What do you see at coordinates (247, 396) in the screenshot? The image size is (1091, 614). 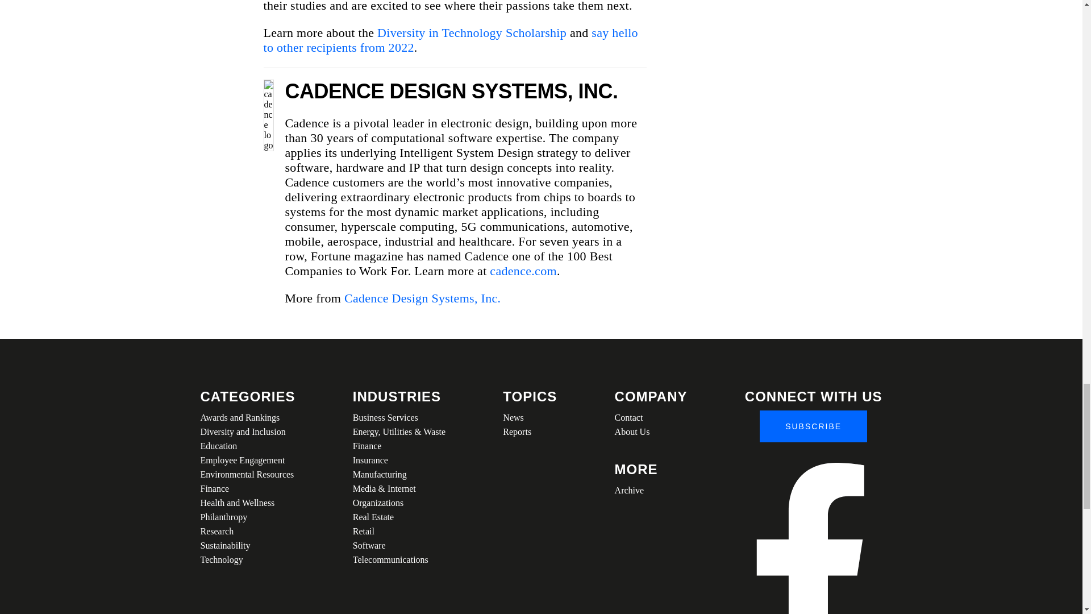 I see `CATEGORIES` at bounding box center [247, 396].